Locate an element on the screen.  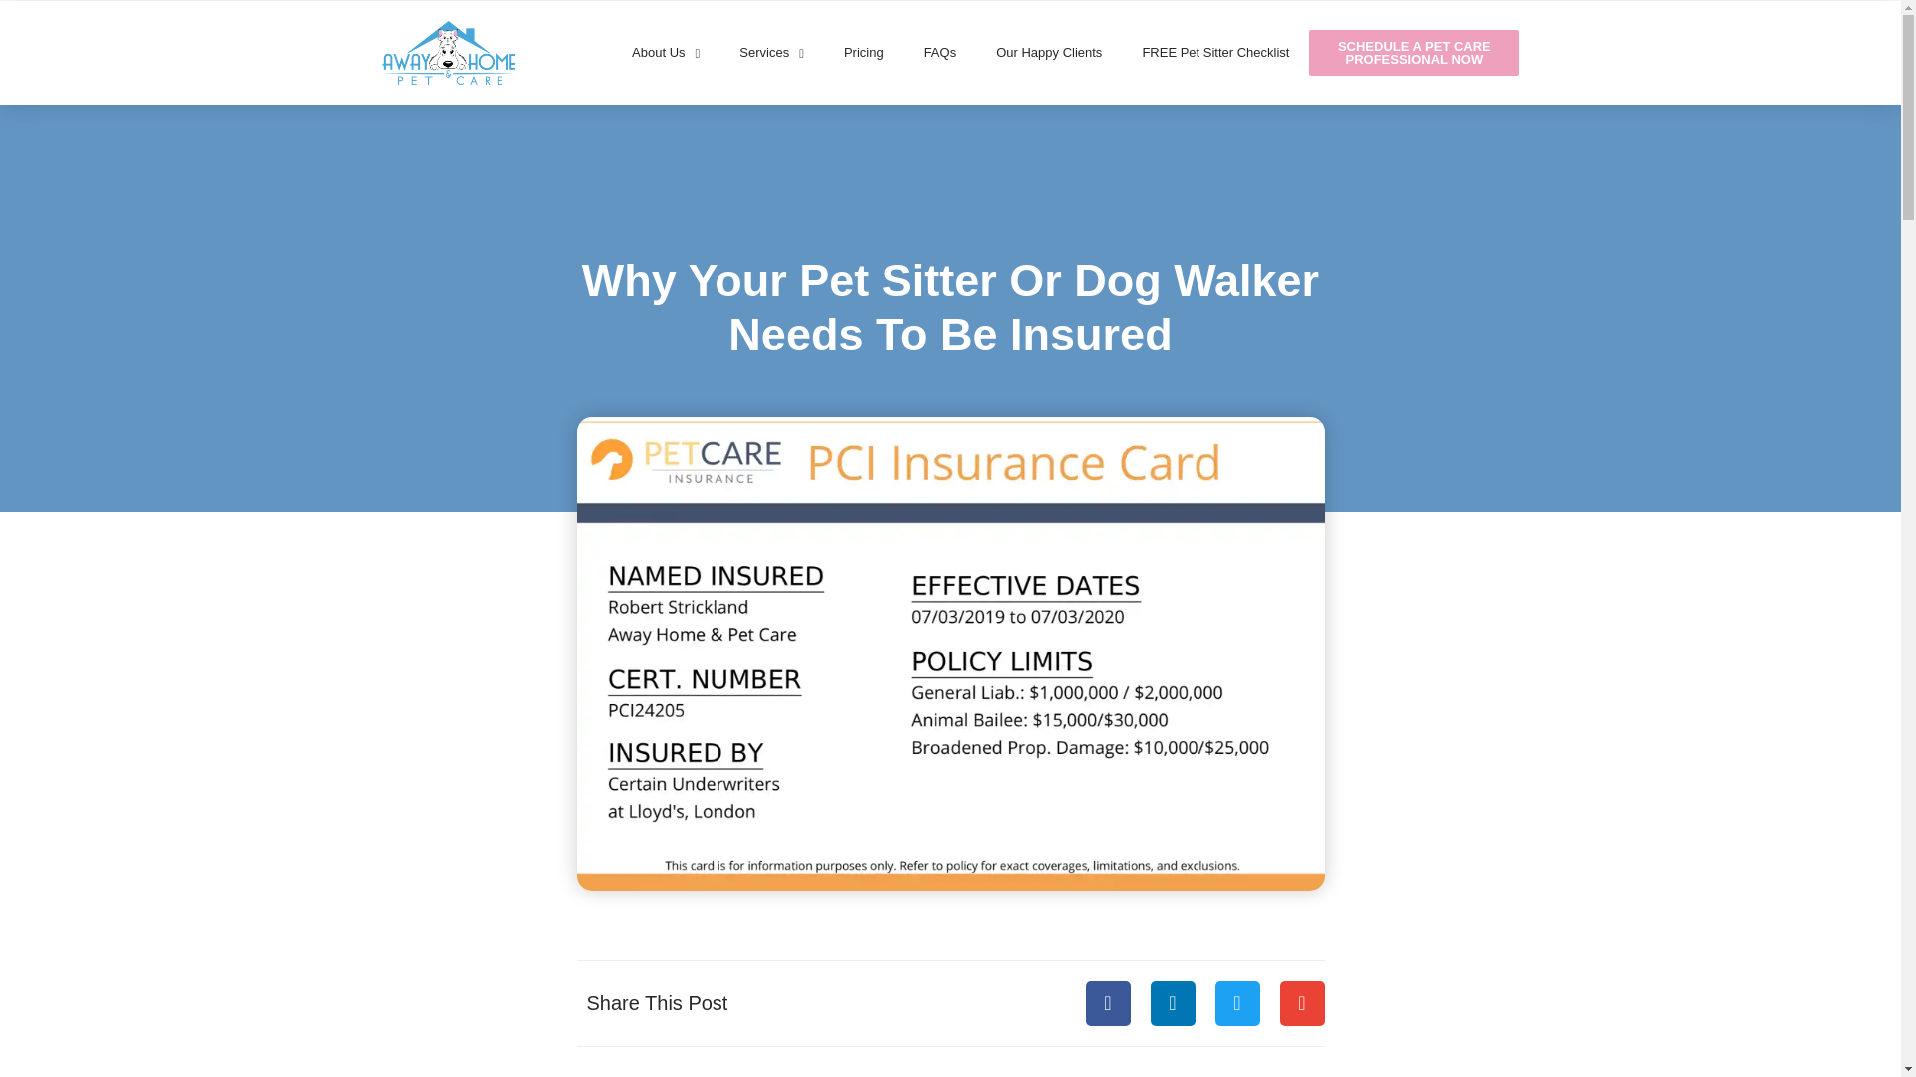
FAQs is located at coordinates (940, 52).